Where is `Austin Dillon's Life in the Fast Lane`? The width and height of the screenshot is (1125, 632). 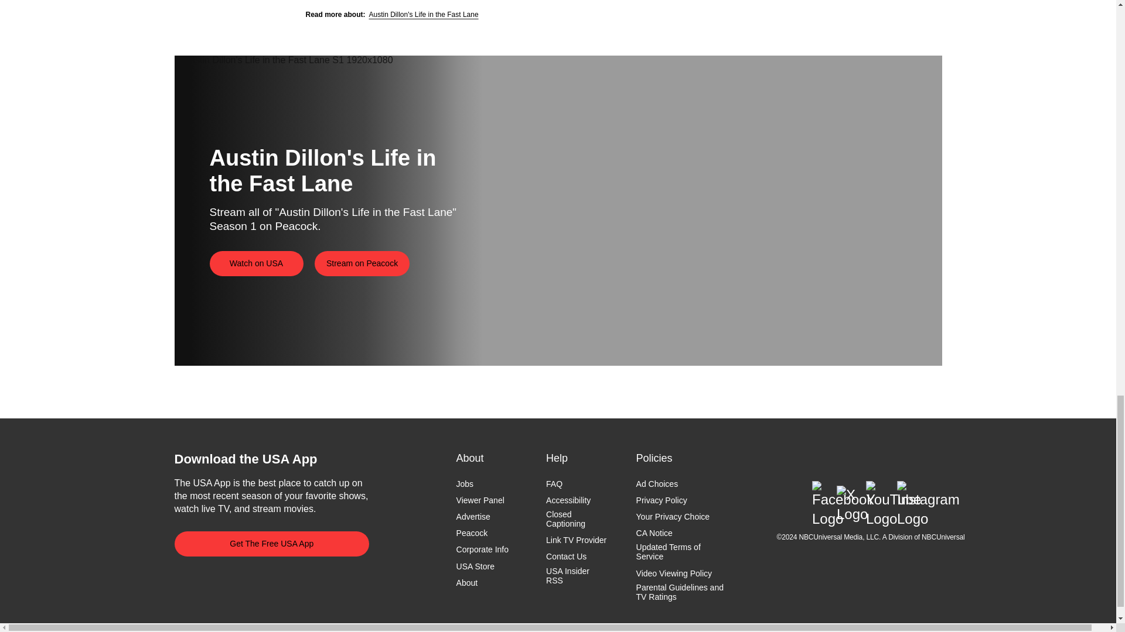 Austin Dillon's Life in the Fast Lane is located at coordinates (424, 15).